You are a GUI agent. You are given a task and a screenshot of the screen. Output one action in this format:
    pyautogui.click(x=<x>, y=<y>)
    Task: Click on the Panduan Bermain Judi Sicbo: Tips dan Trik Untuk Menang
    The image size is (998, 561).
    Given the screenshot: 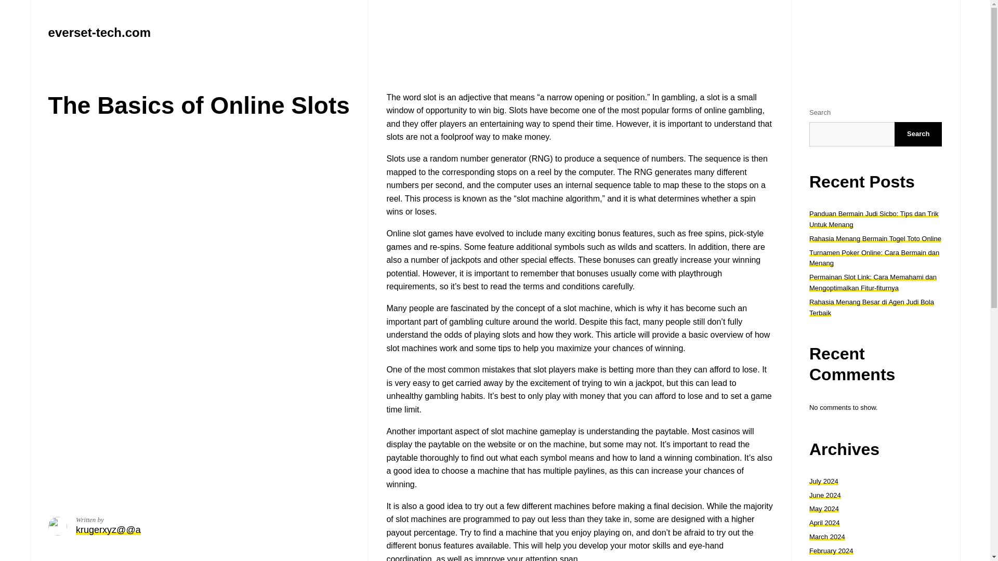 What is the action you would take?
    pyautogui.click(x=874, y=219)
    